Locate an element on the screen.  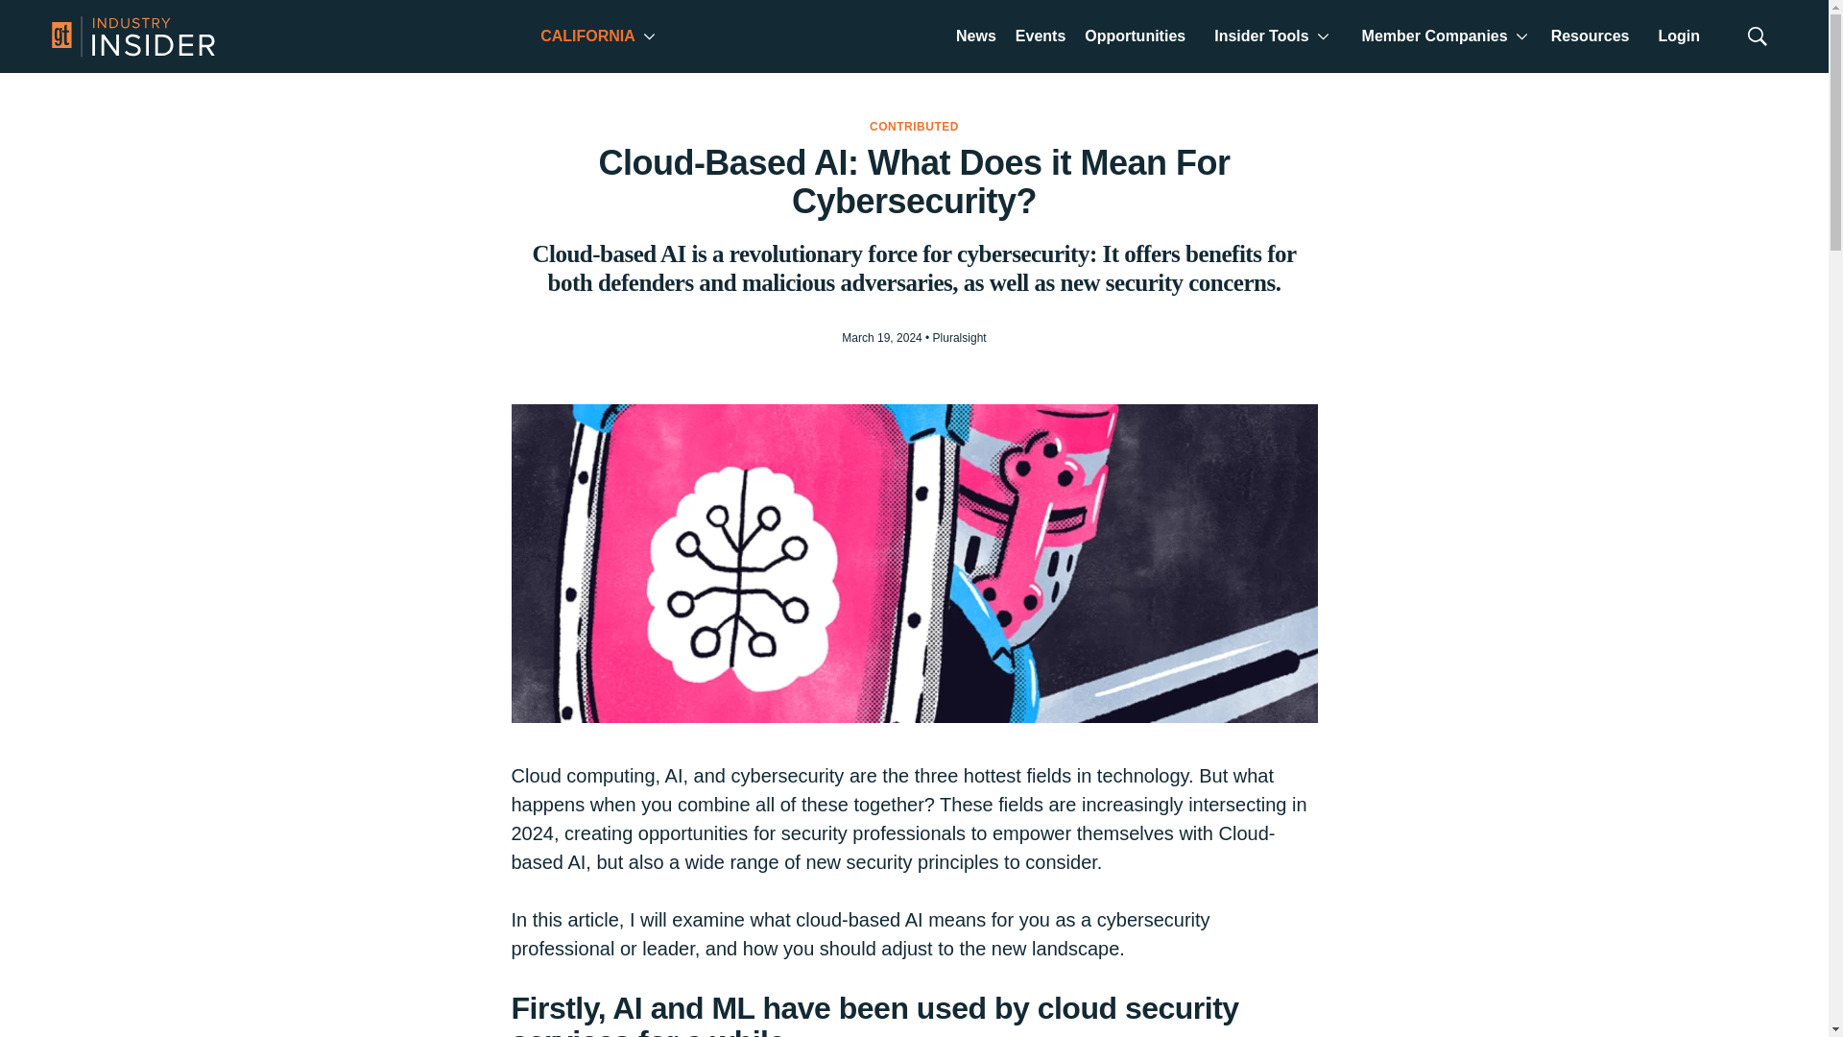
Events is located at coordinates (1041, 38).